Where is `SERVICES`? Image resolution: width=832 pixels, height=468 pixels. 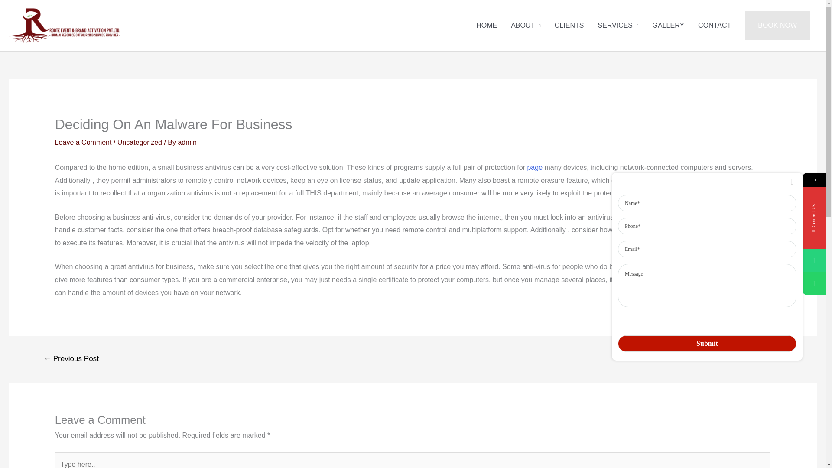 SERVICES is located at coordinates (618, 25).